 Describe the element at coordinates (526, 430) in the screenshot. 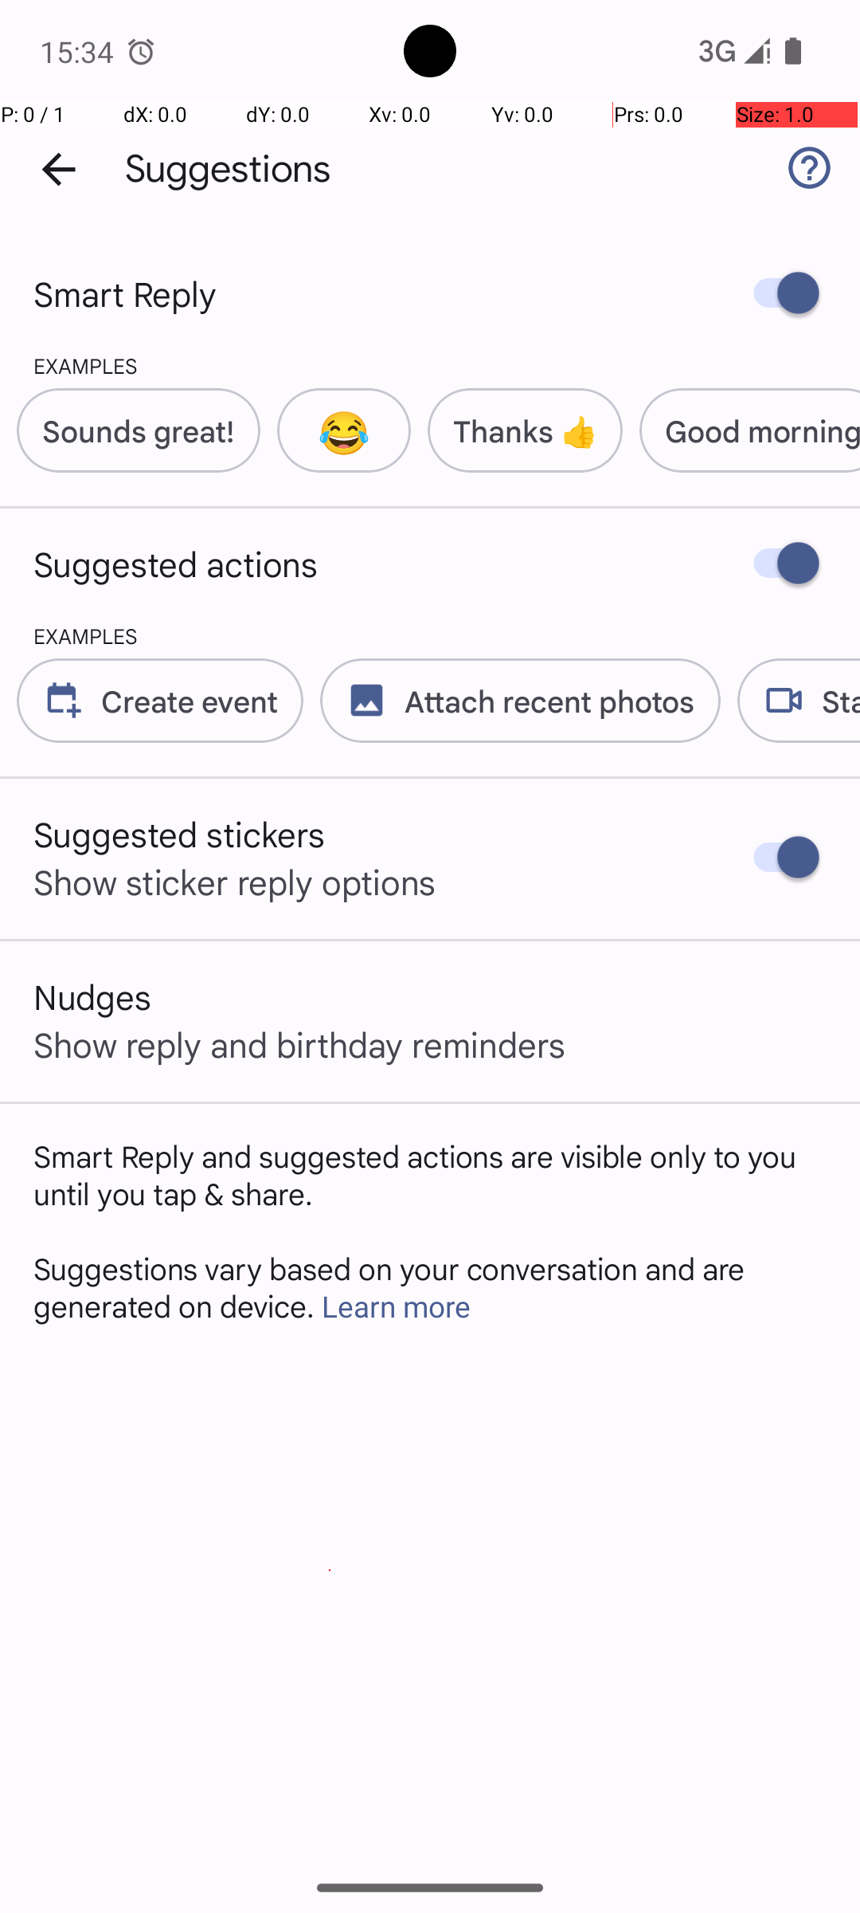

I see `Thanks 👍` at that location.